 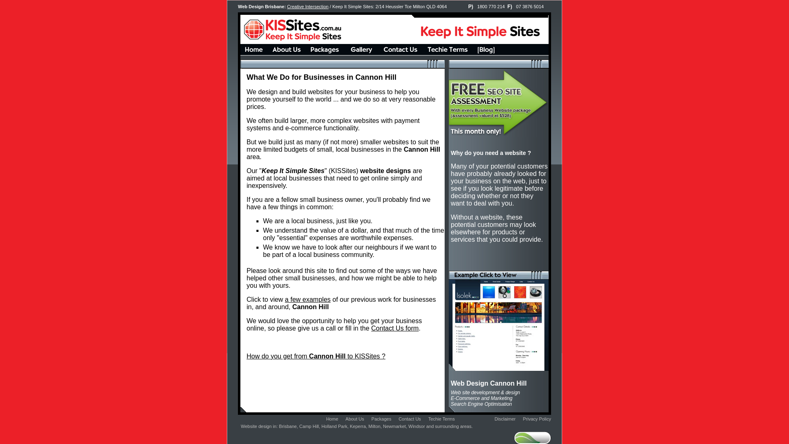 What do you see at coordinates (288, 426) in the screenshot?
I see `Brisbane` at bounding box center [288, 426].